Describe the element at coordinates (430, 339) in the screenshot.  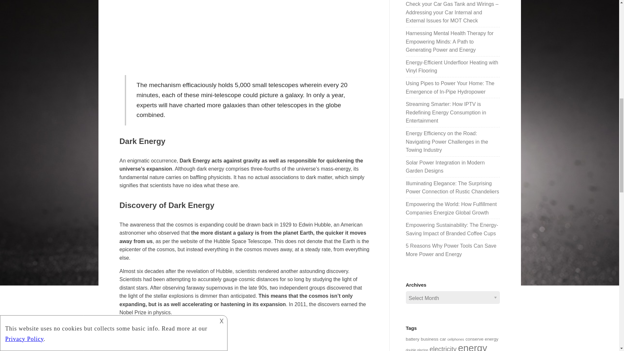
I see `business` at that location.